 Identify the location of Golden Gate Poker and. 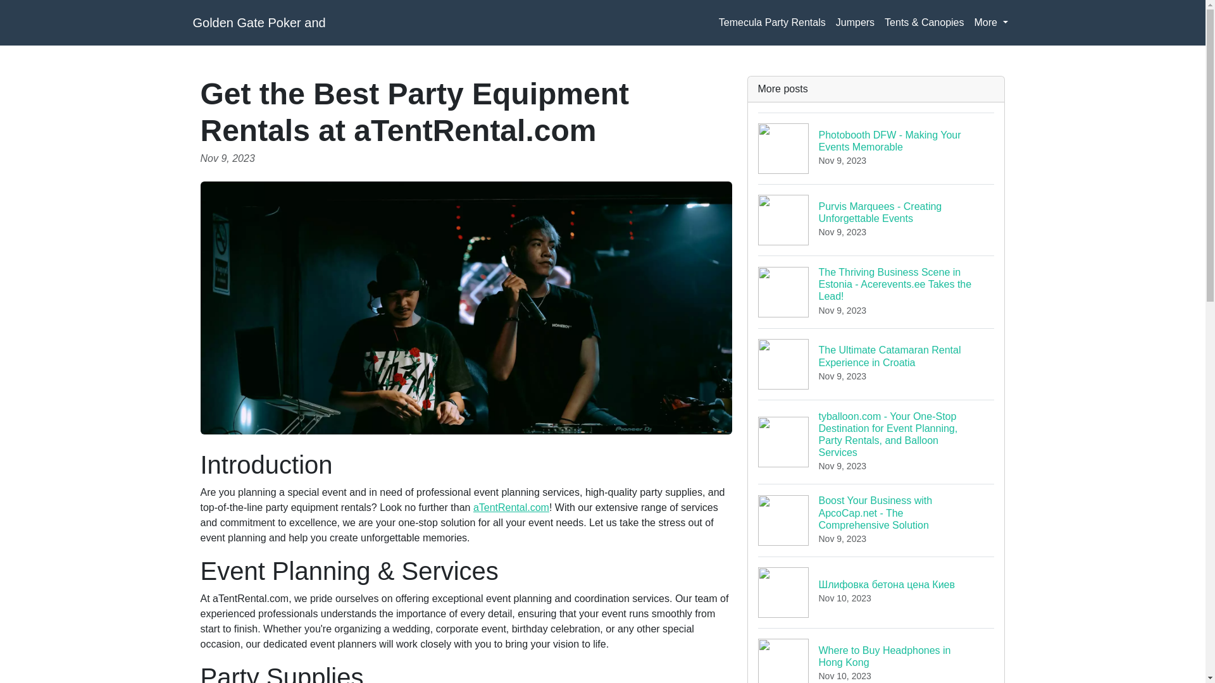
(991, 23).